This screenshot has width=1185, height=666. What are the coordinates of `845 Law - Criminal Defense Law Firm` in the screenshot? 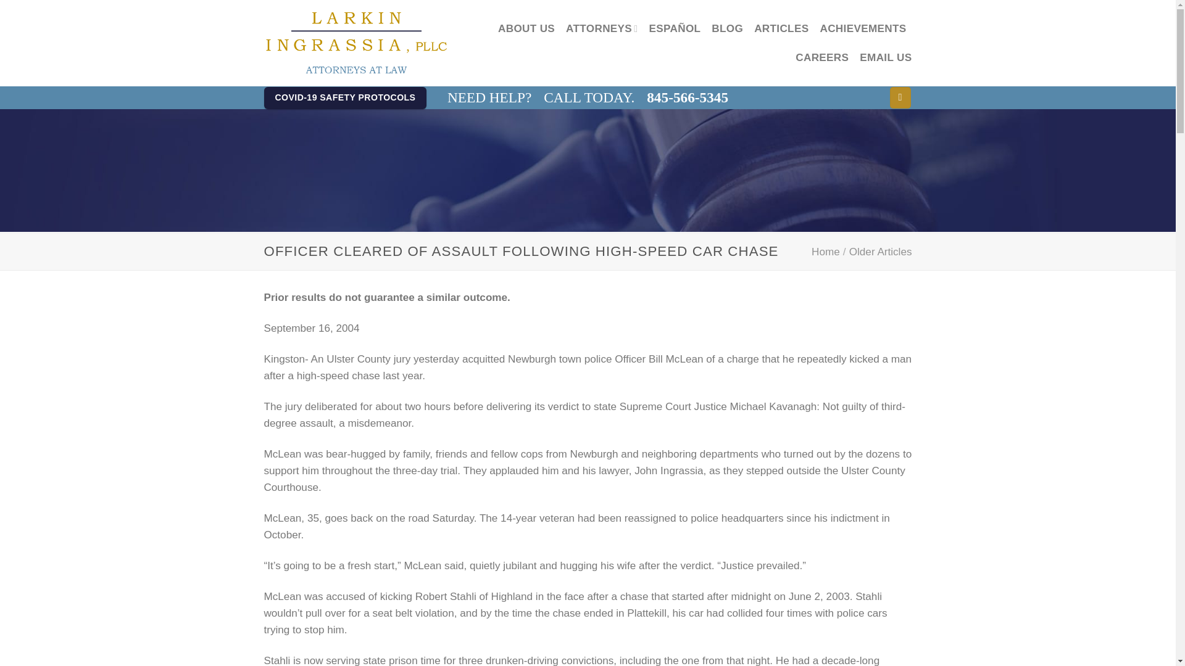 It's located at (357, 43).